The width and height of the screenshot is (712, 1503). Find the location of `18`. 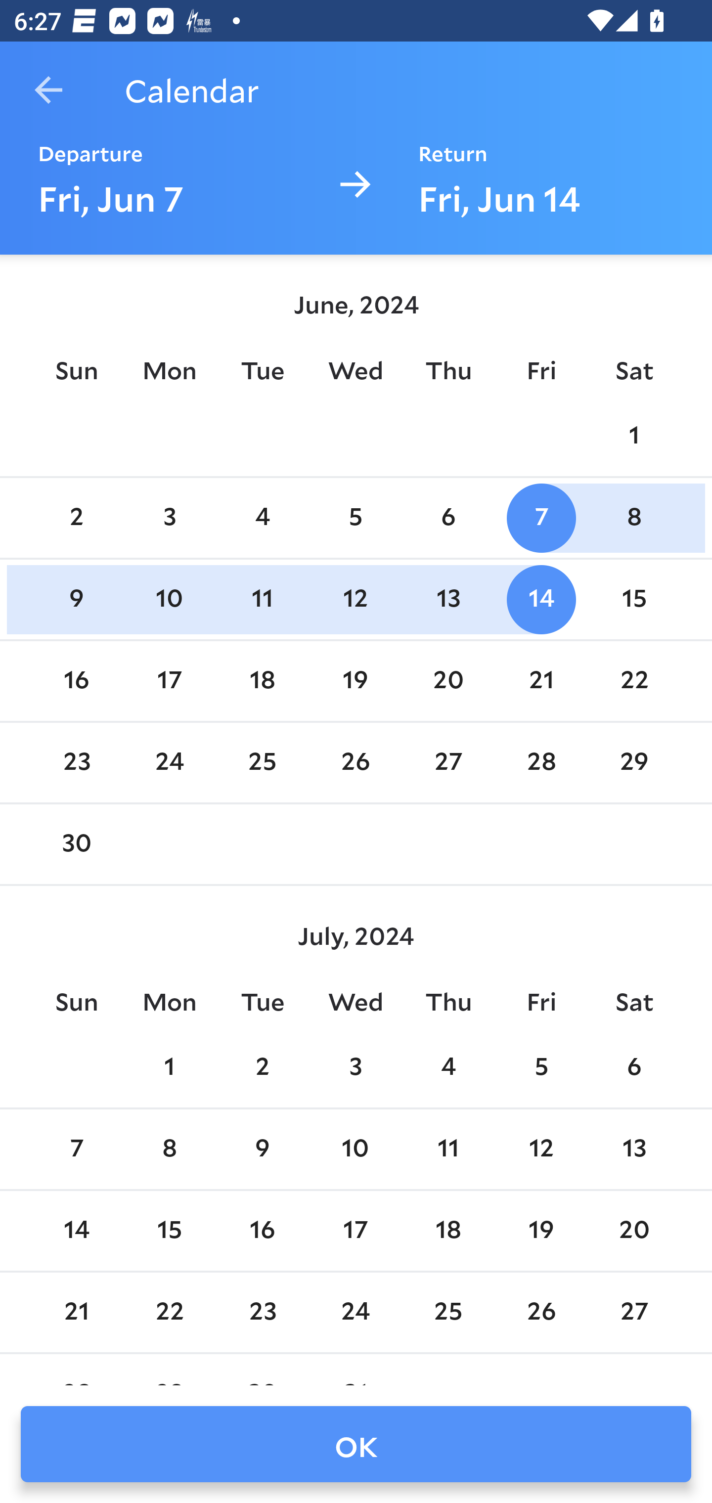

18 is located at coordinates (448, 1231).